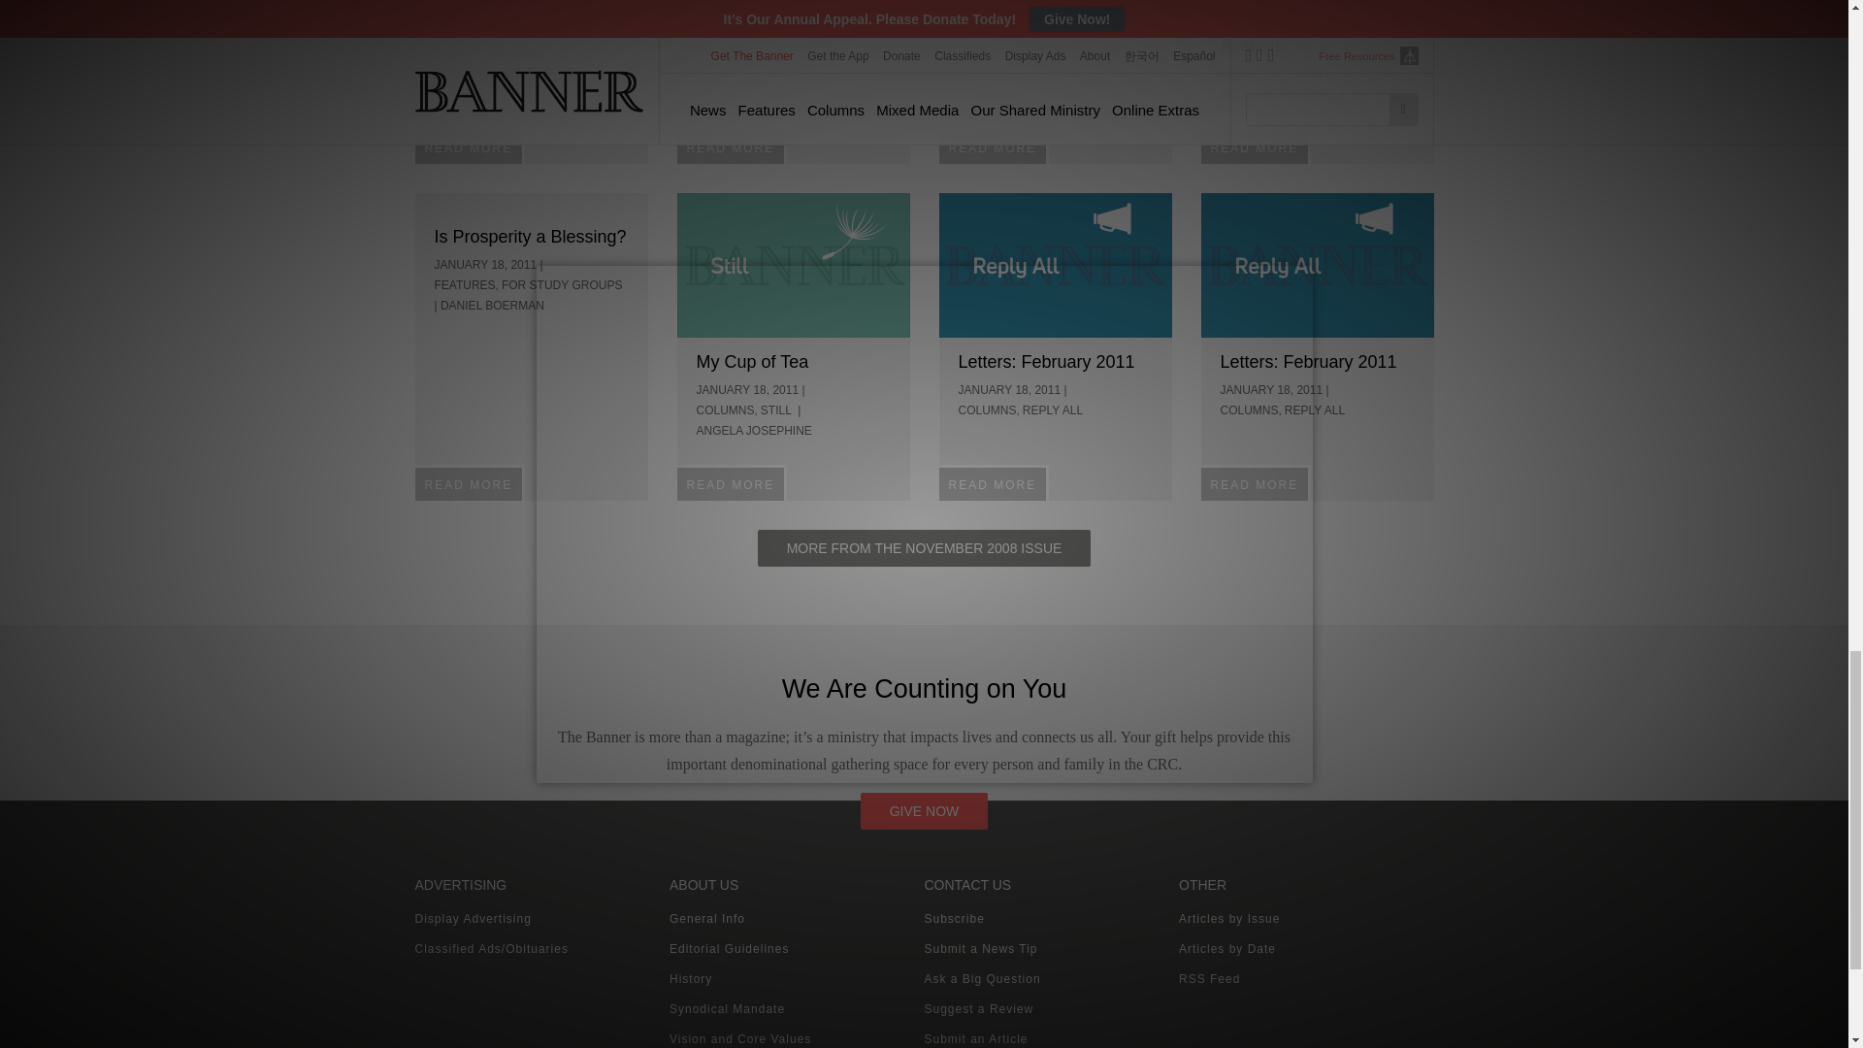 The width and height of the screenshot is (1863, 1048). What do you see at coordinates (994, 146) in the screenshot?
I see `READ MORE` at bounding box center [994, 146].